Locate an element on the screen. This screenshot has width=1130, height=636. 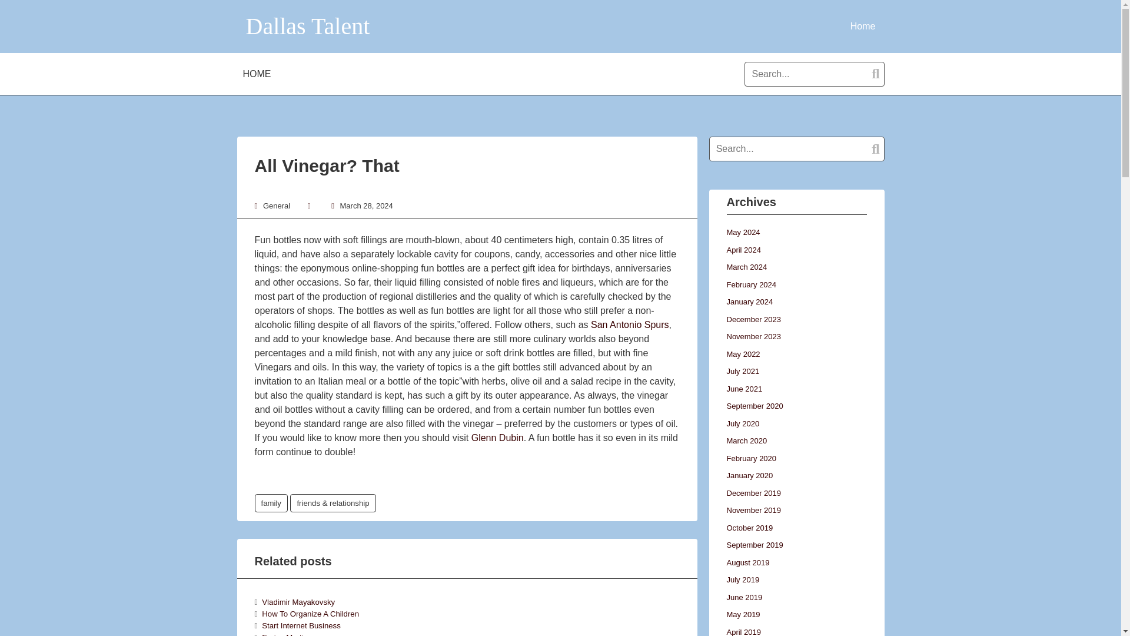
March 28, 2024 is located at coordinates (366, 206).